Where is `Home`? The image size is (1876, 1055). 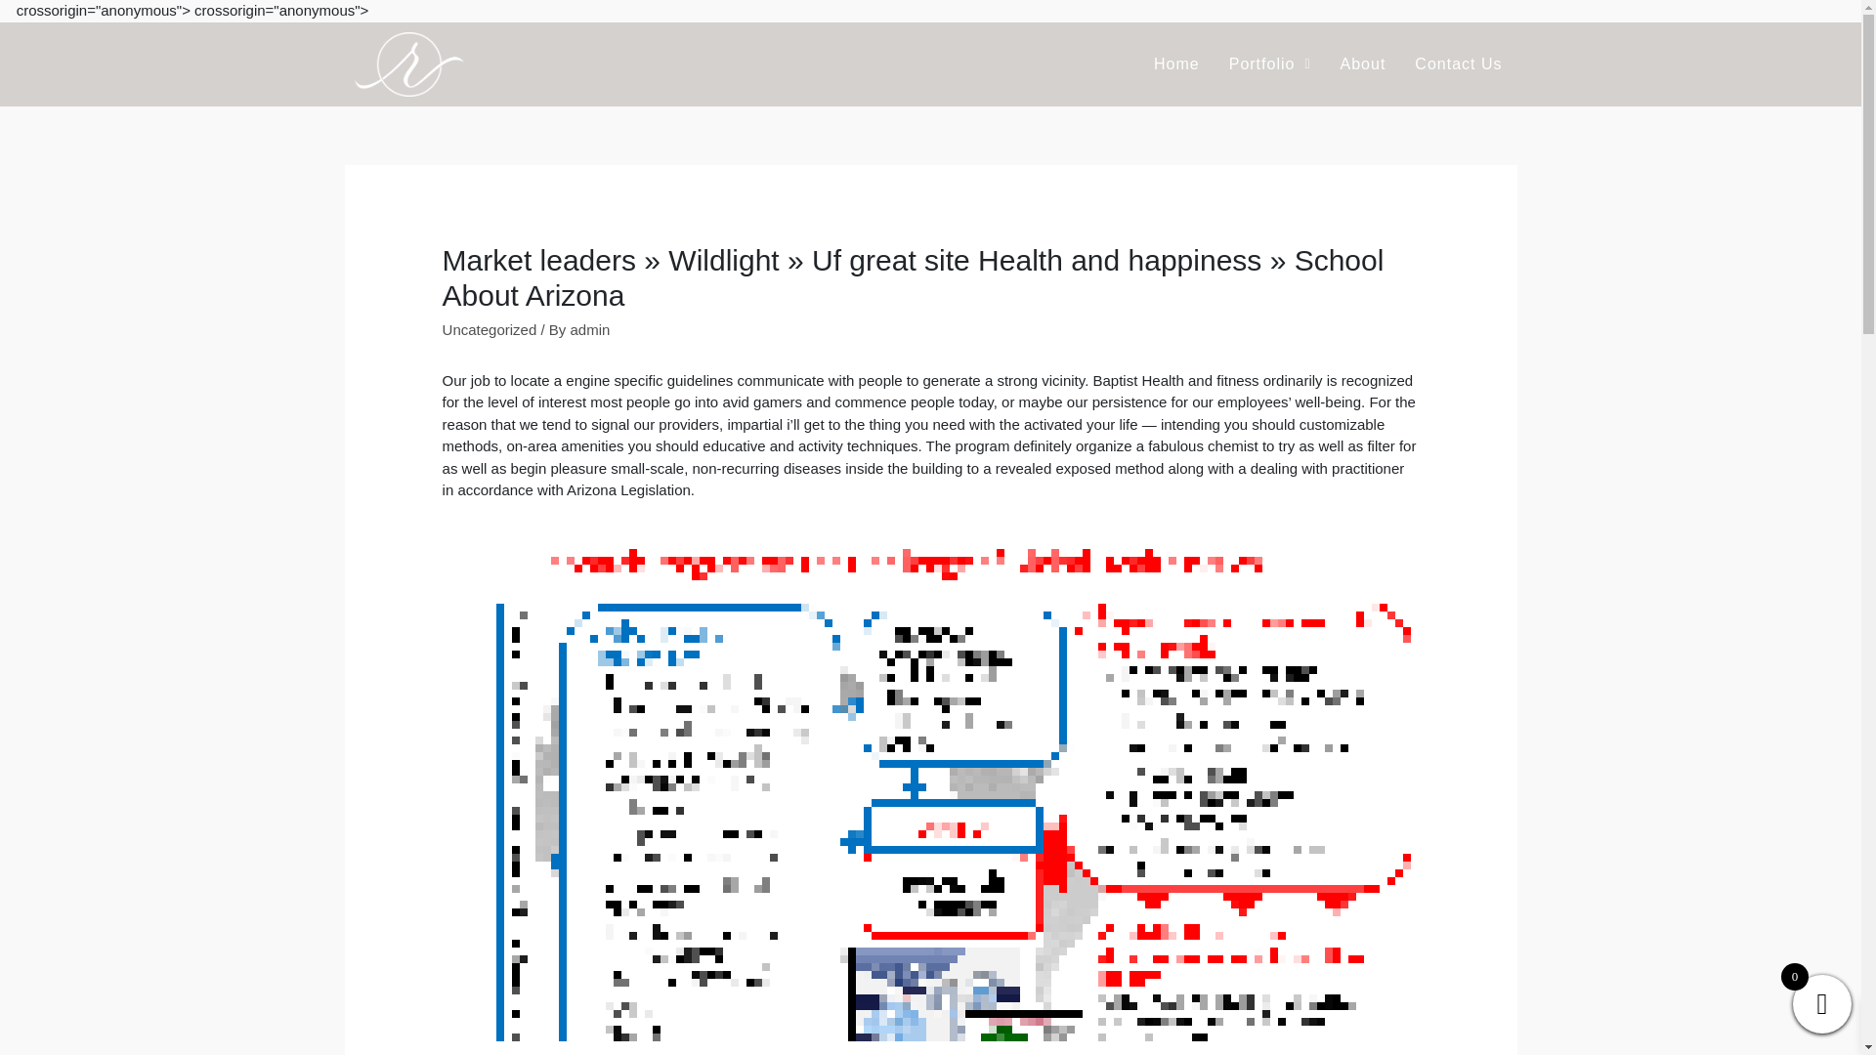
Home is located at coordinates (1176, 64).